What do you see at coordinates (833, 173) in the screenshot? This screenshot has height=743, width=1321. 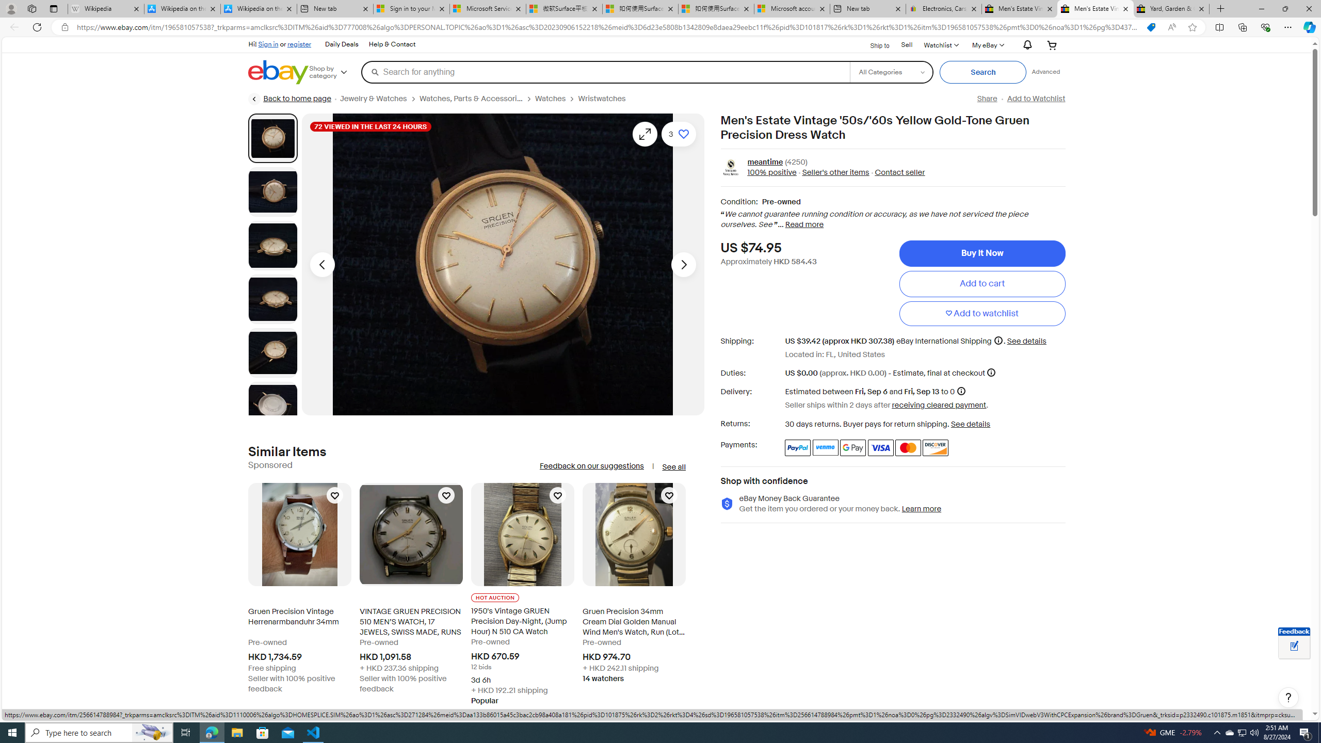 I see `  Seller's other items` at bounding box center [833, 173].